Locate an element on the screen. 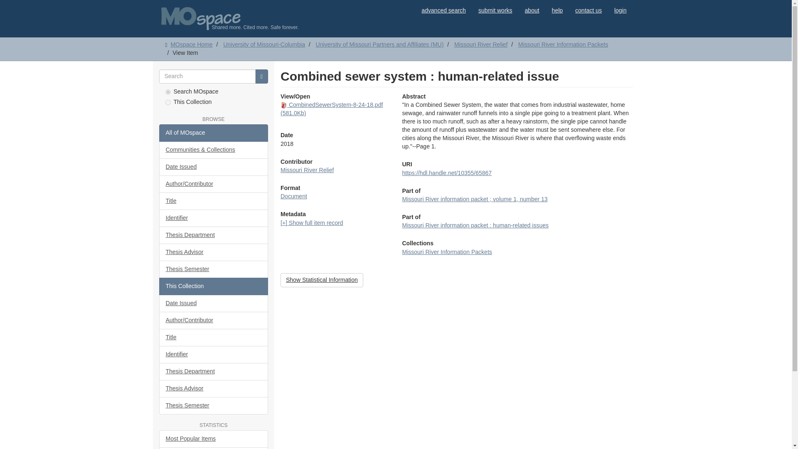 Image resolution: width=798 pixels, height=449 pixels. Thesis Advisor is located at coordinates (214, 252).